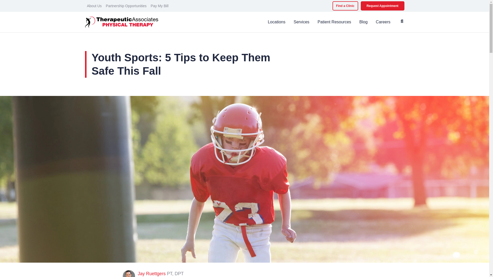  What do you see at coordinates (160, 6) in the screenshot?
I see `Pay My Bill` at bounding box center [160, 6].